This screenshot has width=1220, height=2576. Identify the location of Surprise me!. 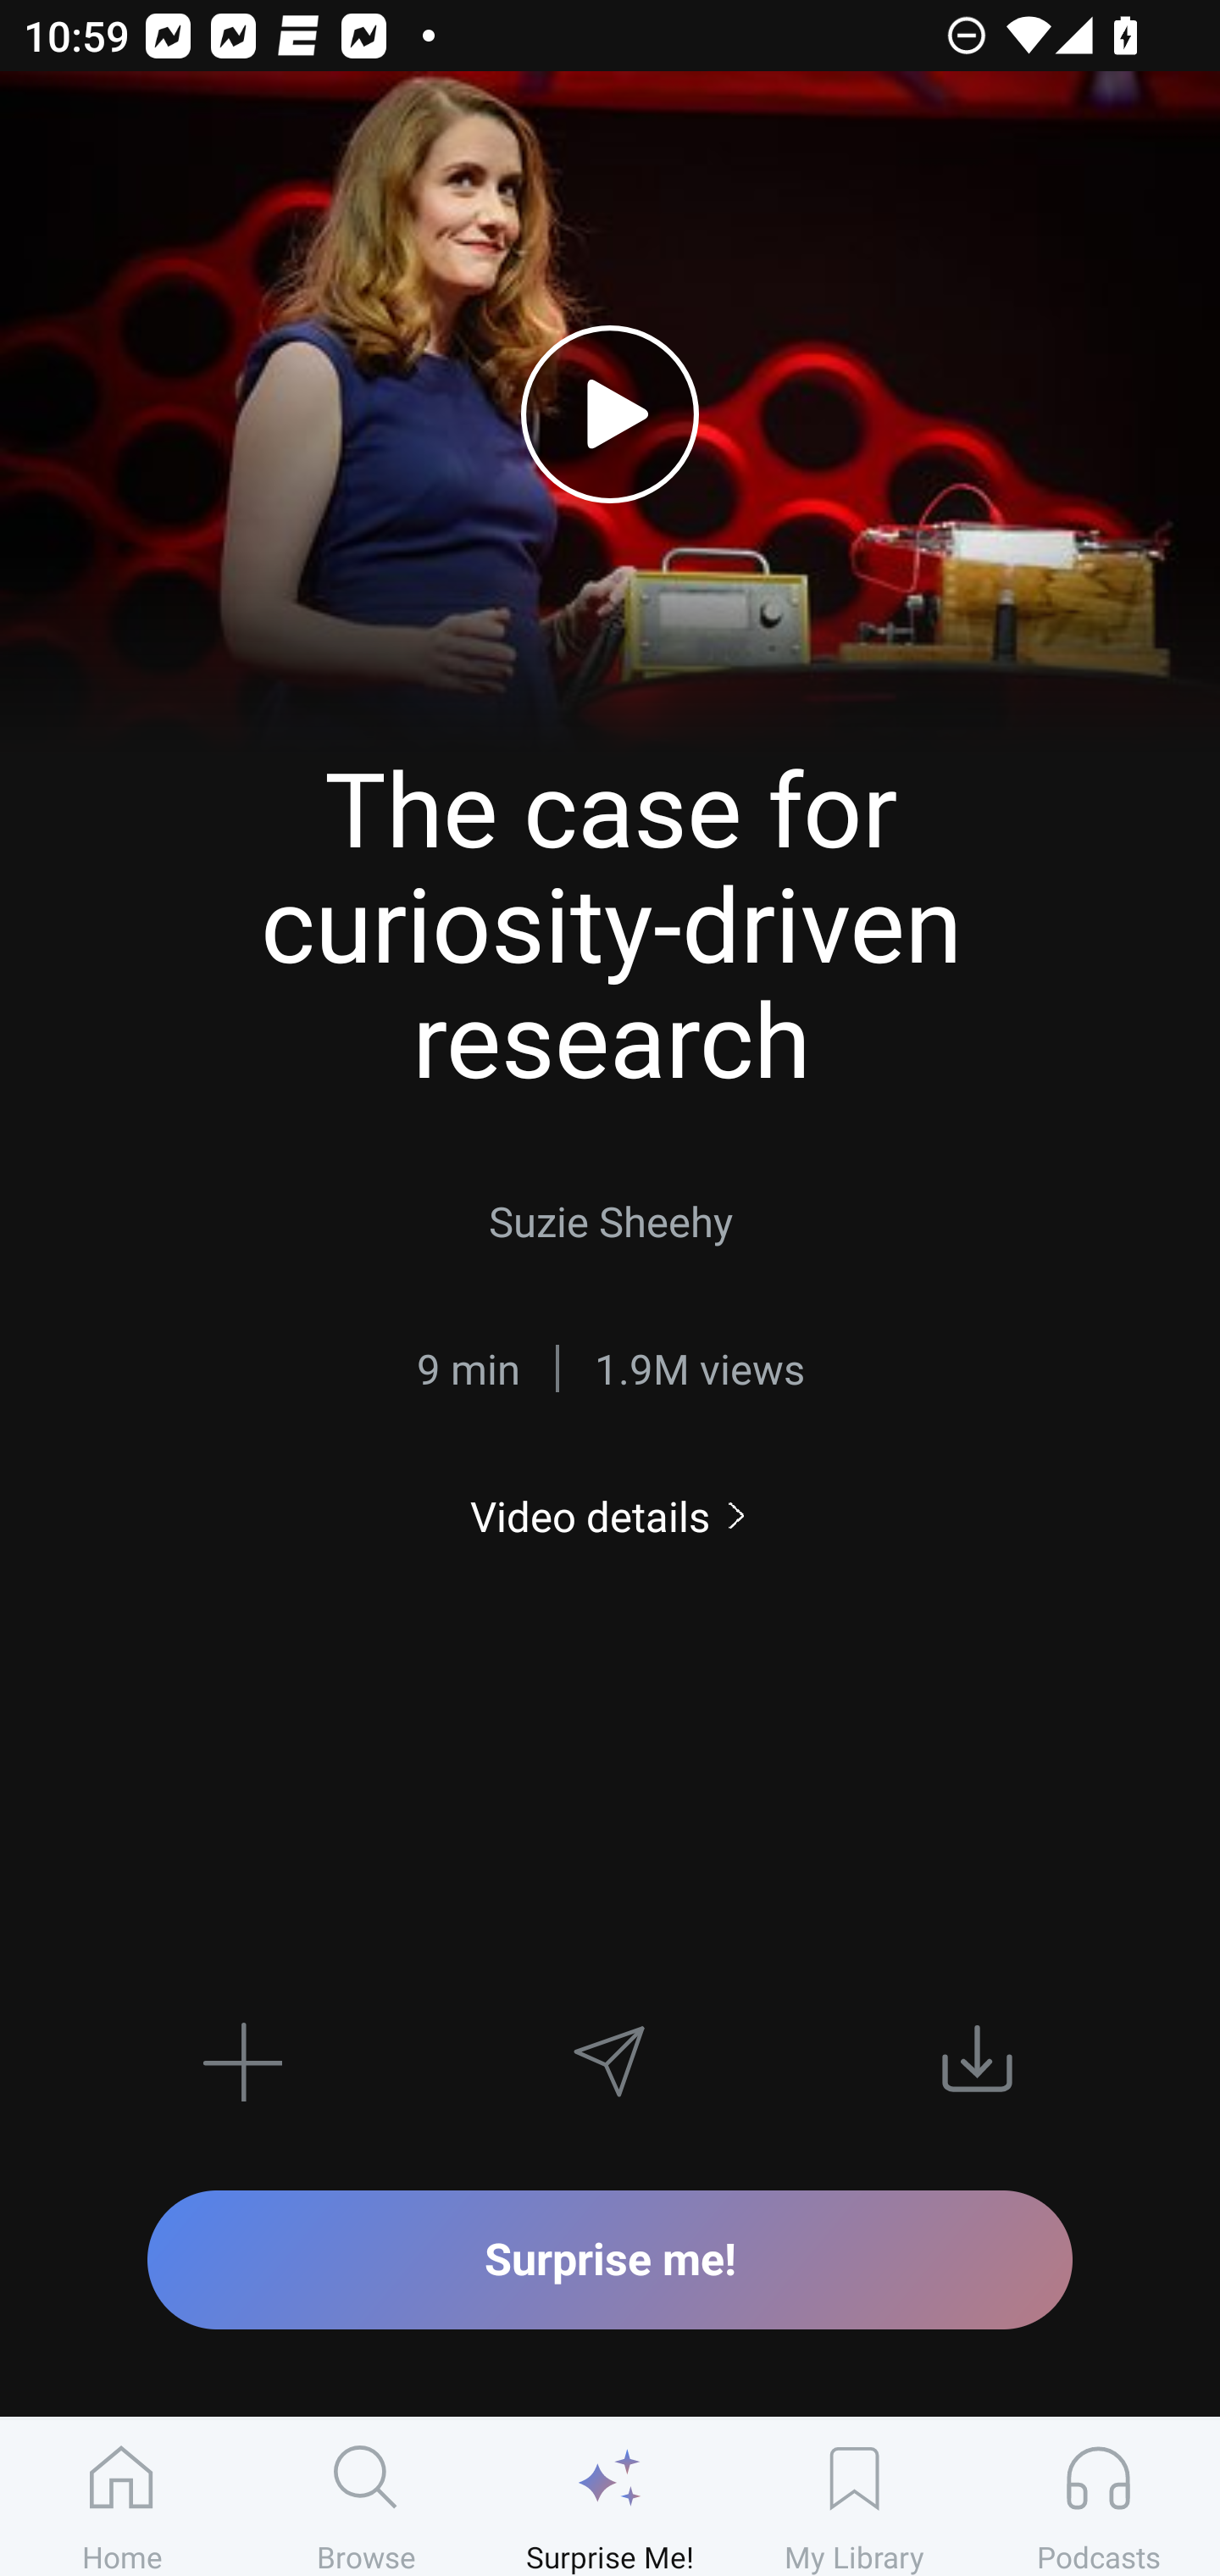
(610, 2259).